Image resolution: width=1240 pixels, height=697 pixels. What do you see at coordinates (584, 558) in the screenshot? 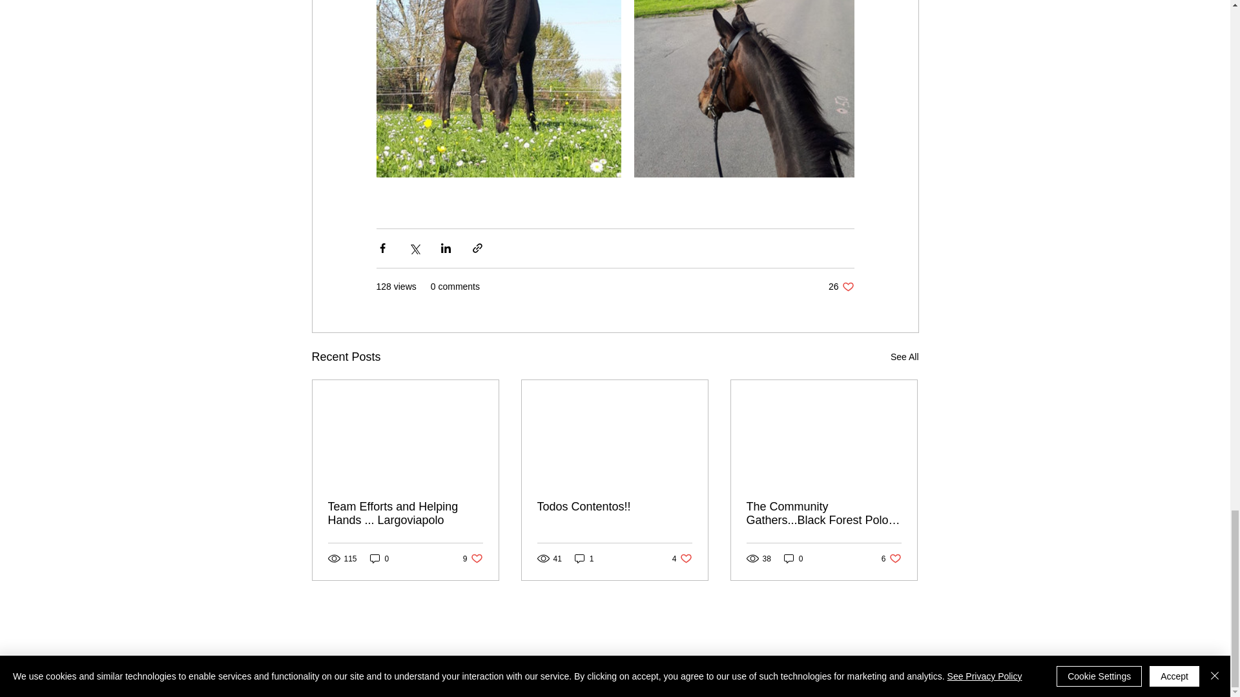
I see `1` at bounding box center [584, 558].